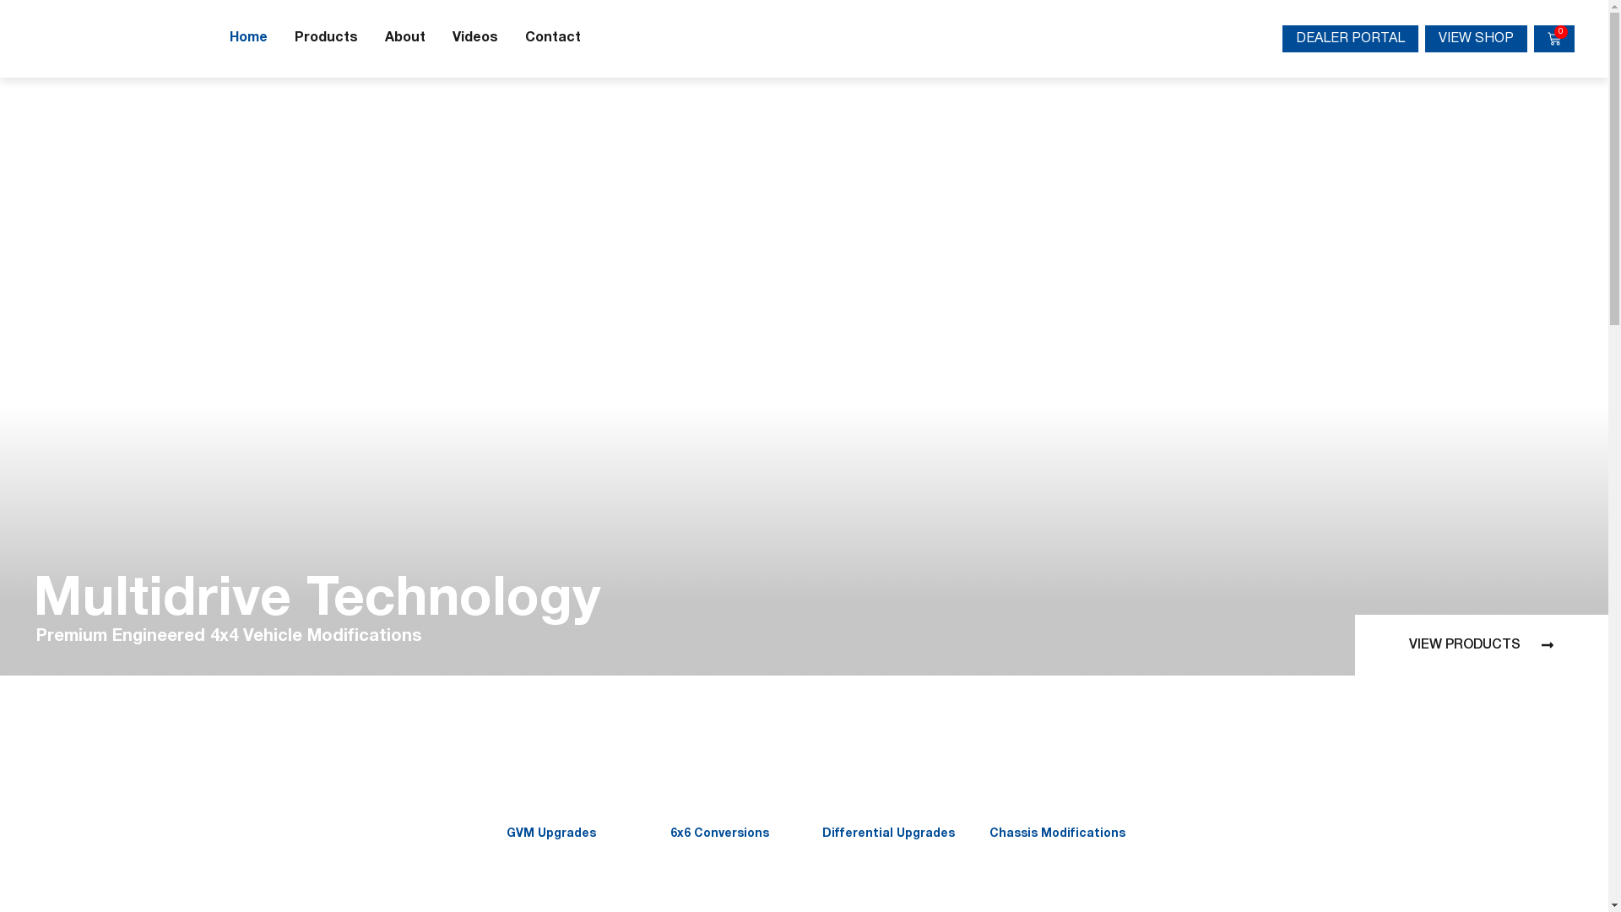 The height and width of the screenshot is (912, 1621). What do you see at coordinates (553, 39) in the screenshot?
I see `Contact` at bounding box center [553, 39].